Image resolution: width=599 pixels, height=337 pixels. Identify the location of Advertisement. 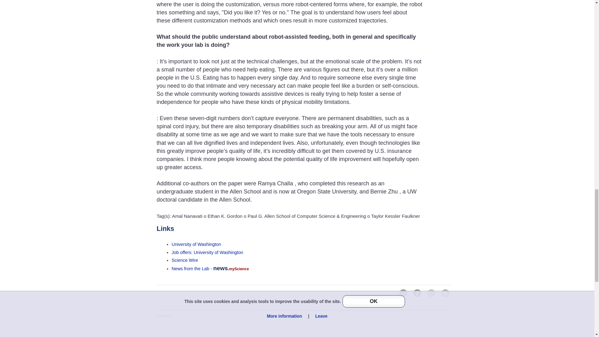
(304, 328).